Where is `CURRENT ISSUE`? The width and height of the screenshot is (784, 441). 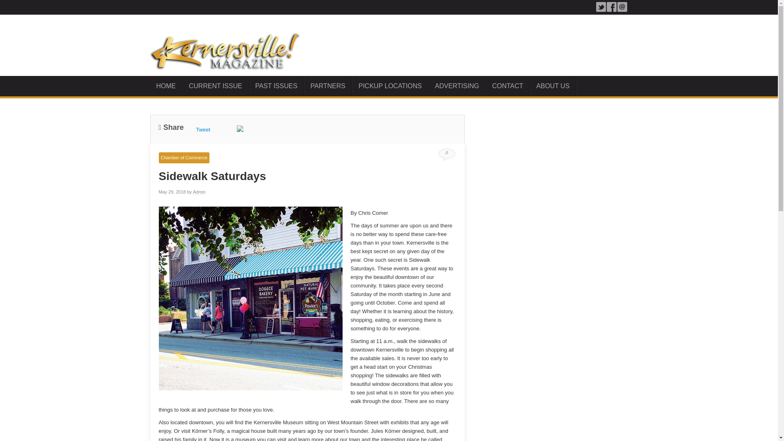 CURRENT ISSUE is located at coordinates (216, 86).